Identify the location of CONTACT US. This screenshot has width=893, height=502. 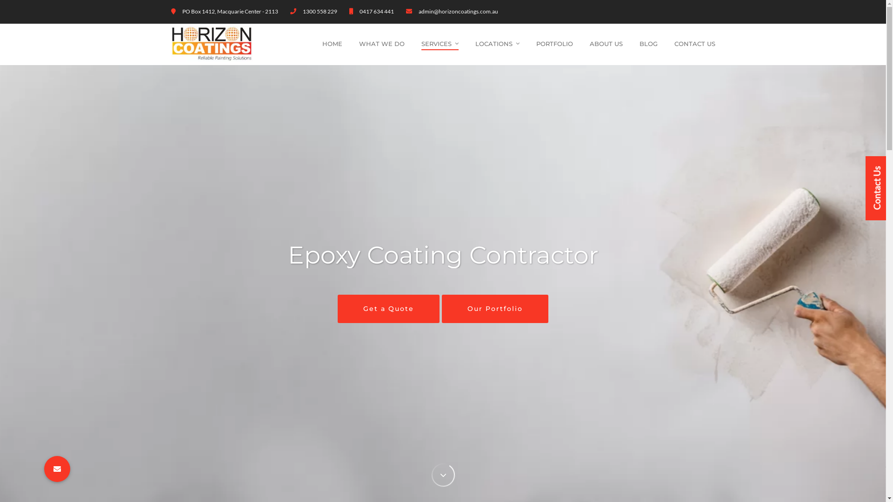
(695, 44).